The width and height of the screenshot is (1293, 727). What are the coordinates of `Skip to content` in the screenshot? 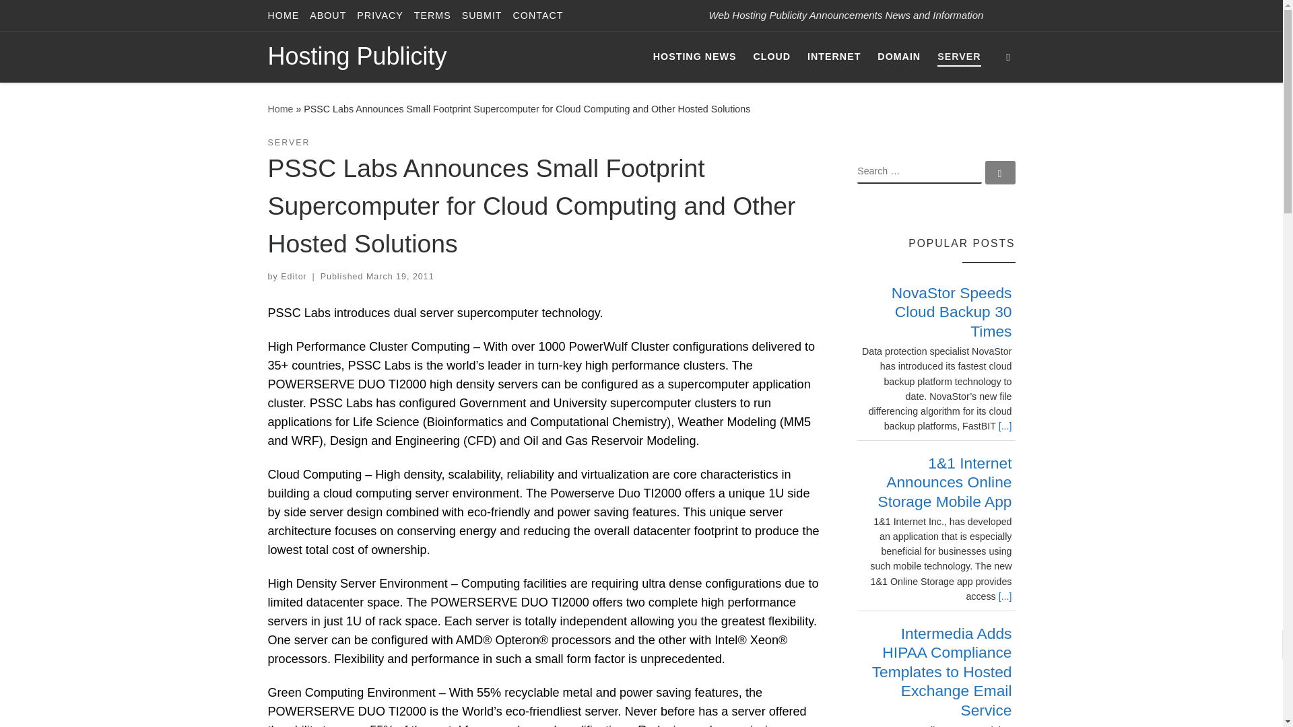 It's located at (54, 18).